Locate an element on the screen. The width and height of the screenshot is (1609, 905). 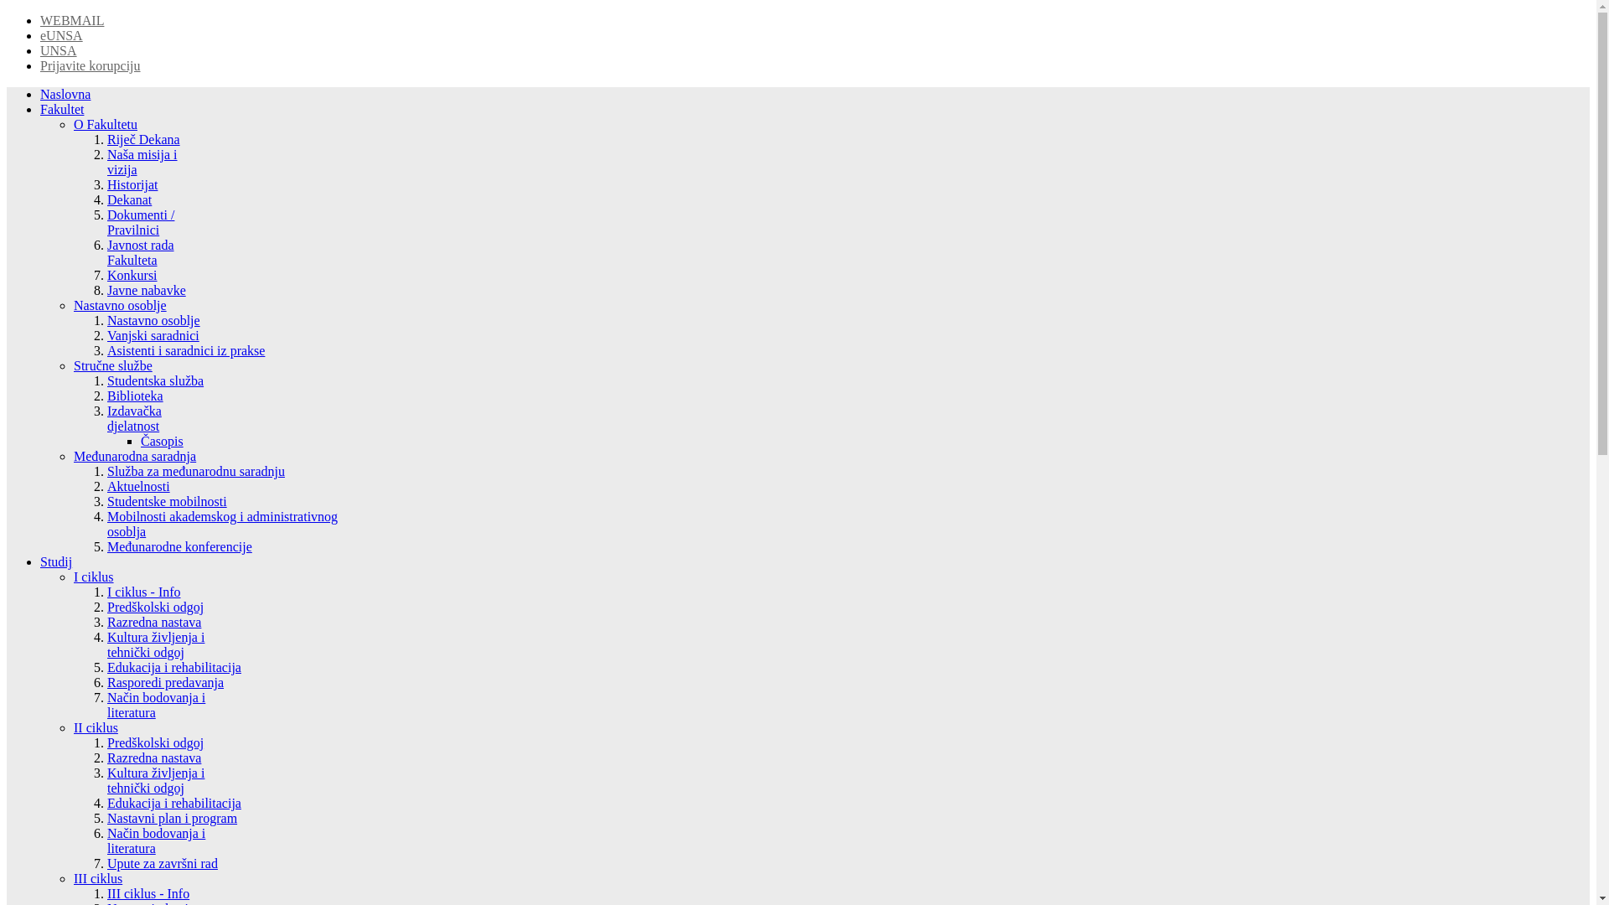
Aktuelnosti is located at coordinates (139, 486).